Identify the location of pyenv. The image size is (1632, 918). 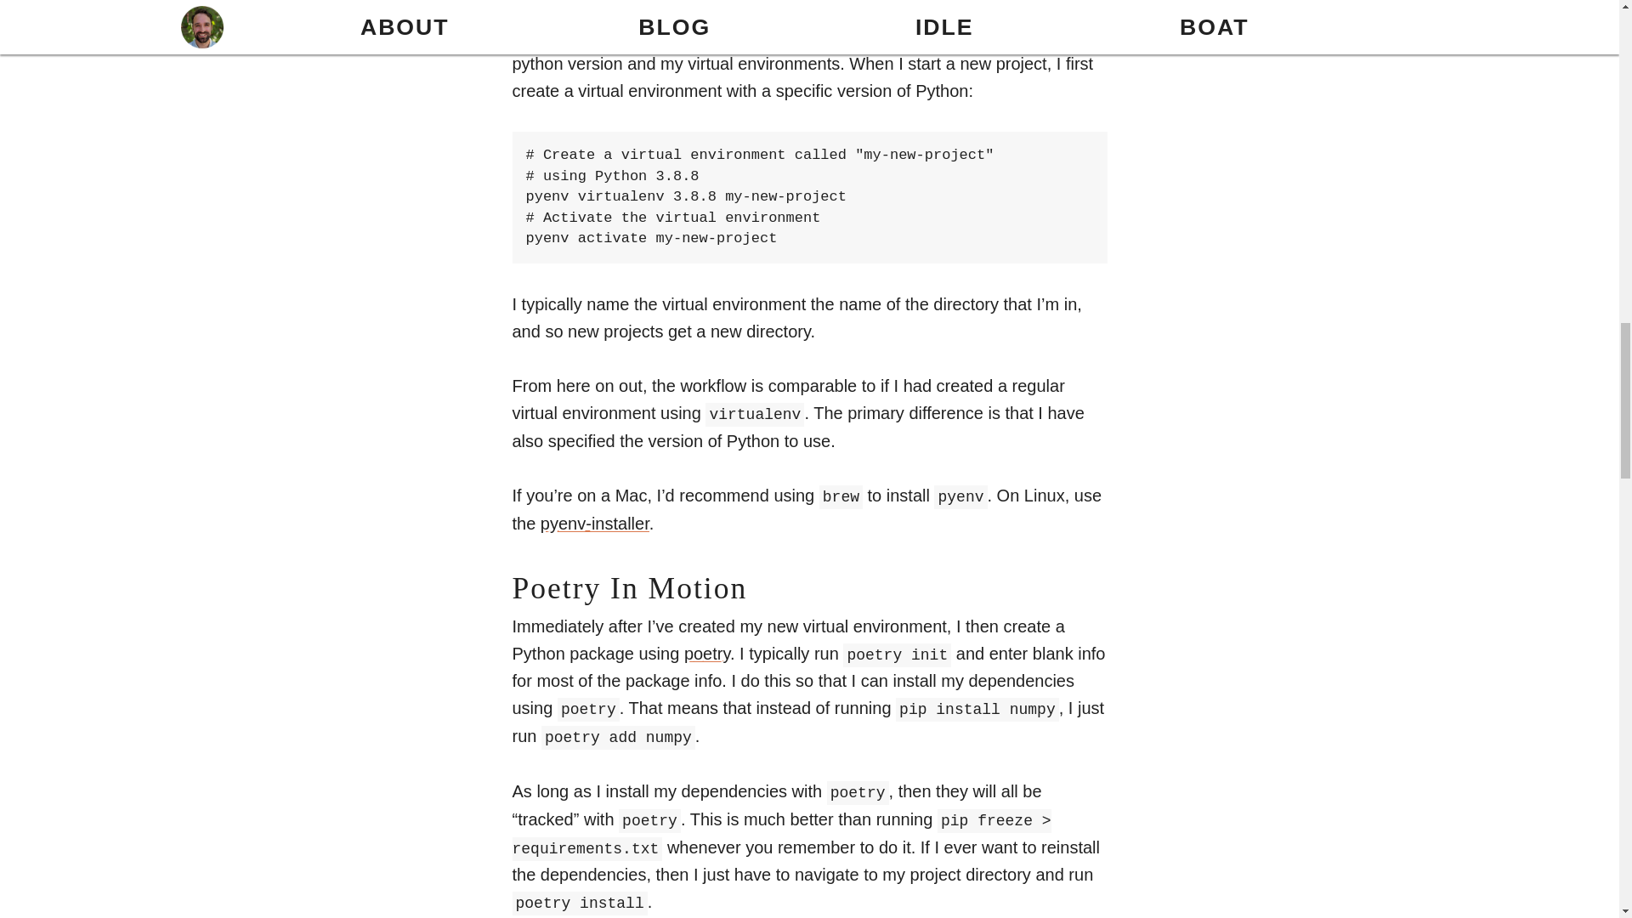
(575, 8).